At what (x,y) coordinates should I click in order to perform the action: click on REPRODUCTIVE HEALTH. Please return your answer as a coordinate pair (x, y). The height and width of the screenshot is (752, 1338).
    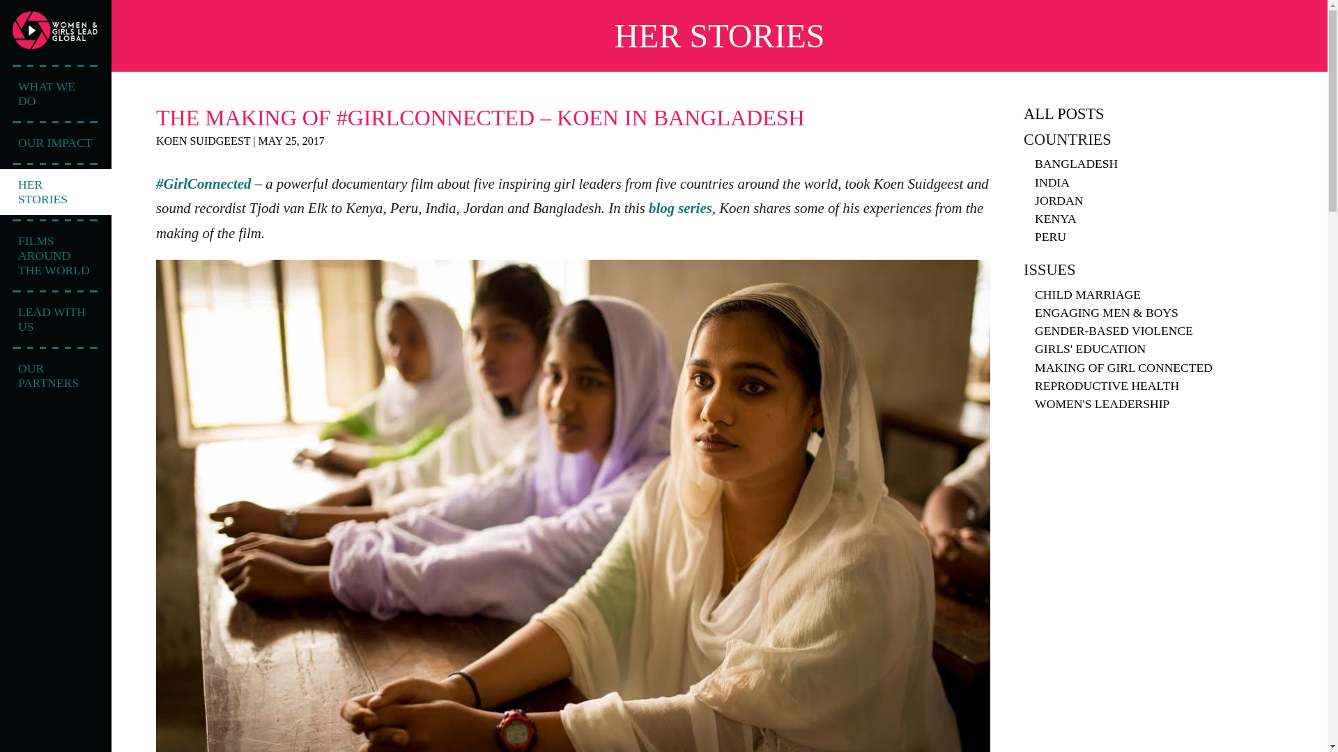
    Looking at the image, I should click on (1107, 386).